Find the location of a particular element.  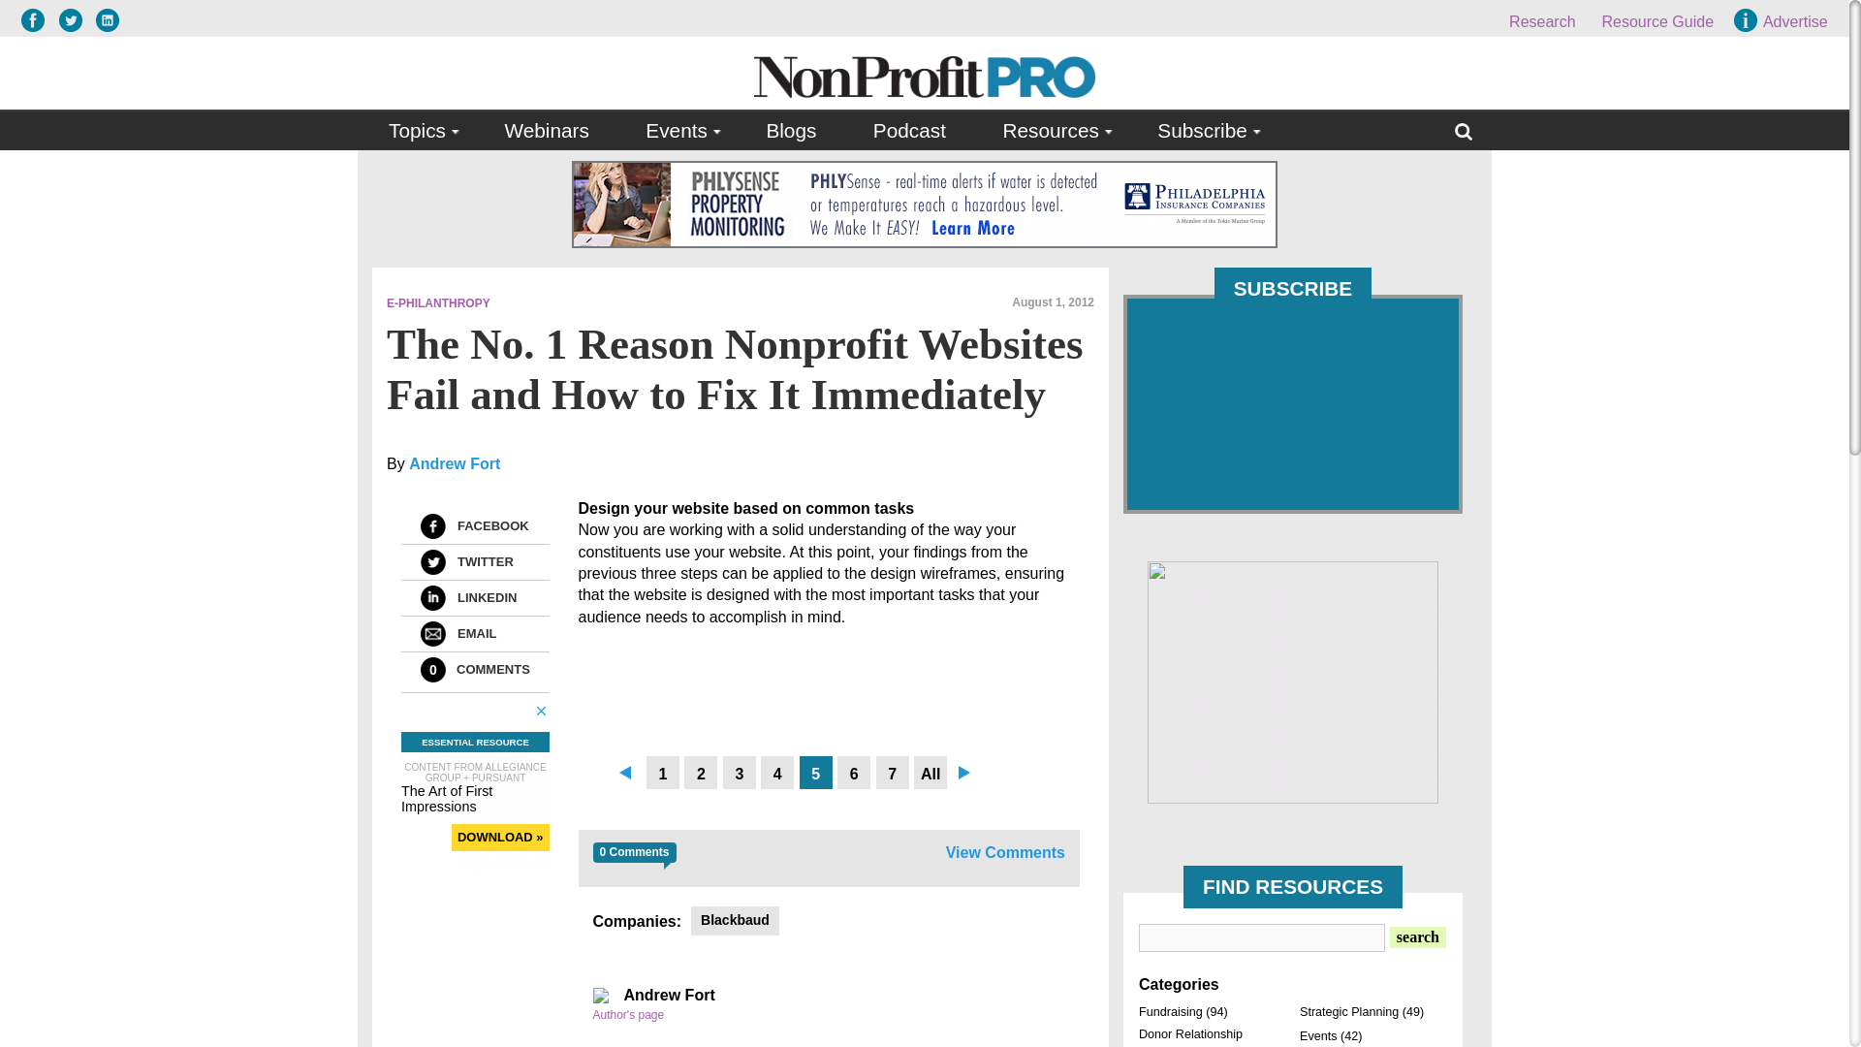

Email Link is located at coordinates (432, 634).